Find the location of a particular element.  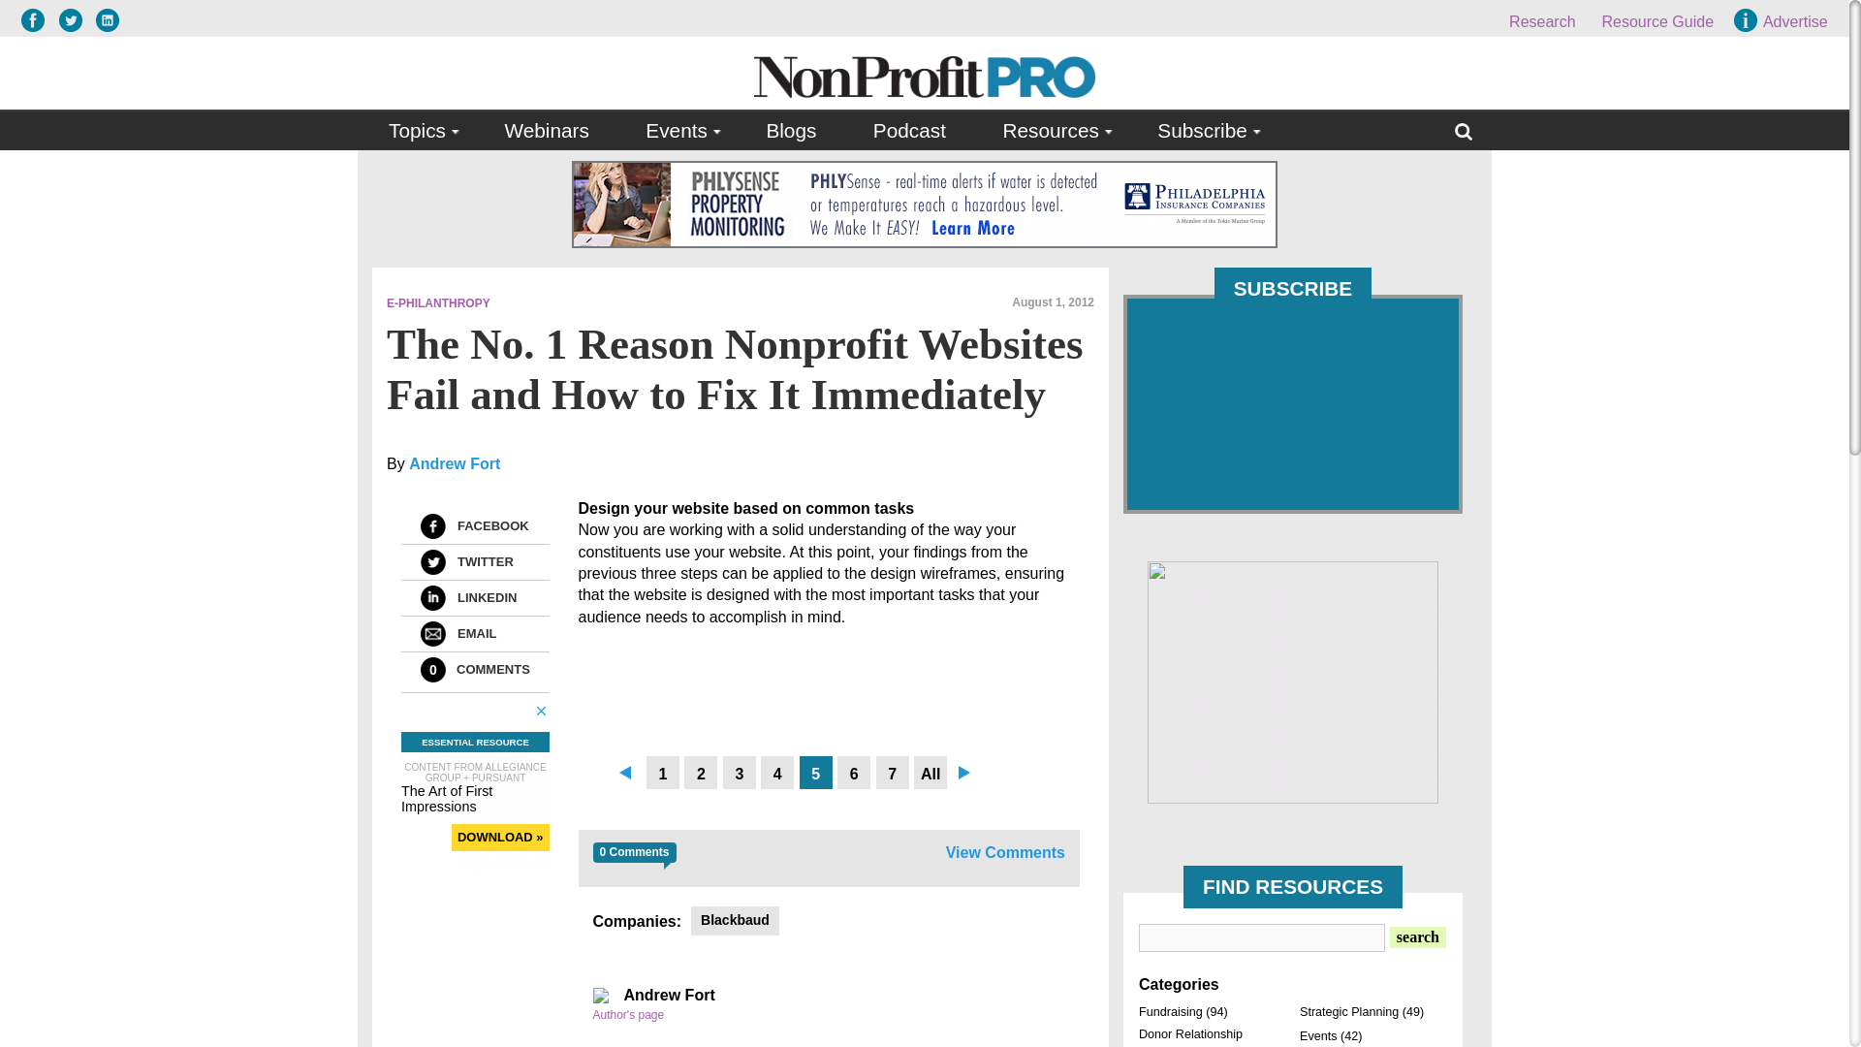

Email Link is located at coordinates (432, 634).